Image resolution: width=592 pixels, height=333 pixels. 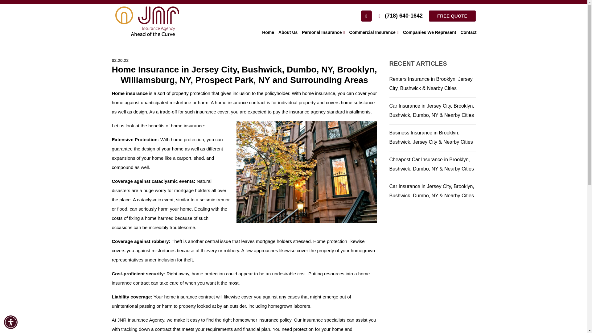 What do you see at coordinates (374, 32) in the screenshot?
I see `Commercial Insurance` at bounding box center [374, 32].